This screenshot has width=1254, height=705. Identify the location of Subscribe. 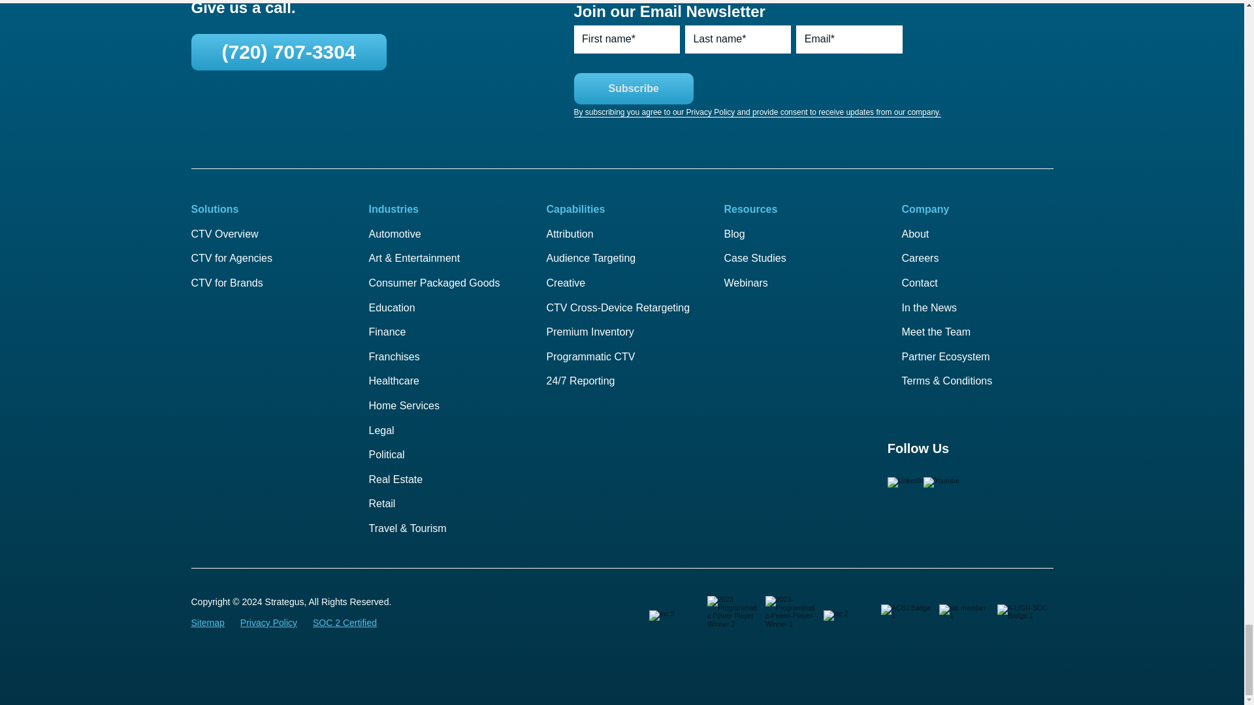
(633, 89).